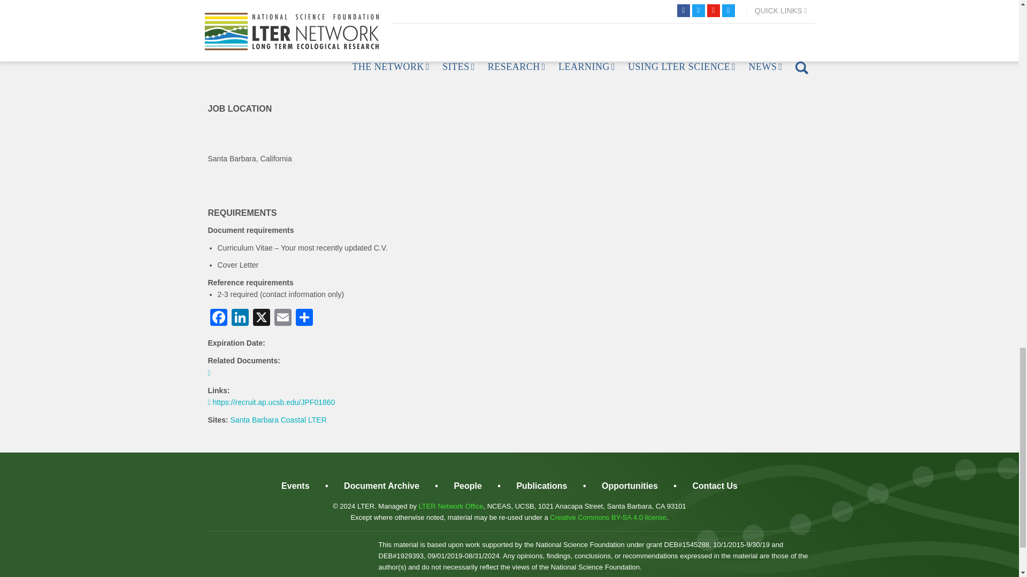  What do you see at coordinates (282, 318) in the screenshot?
I see `Email` at bounding box center [282, 318].